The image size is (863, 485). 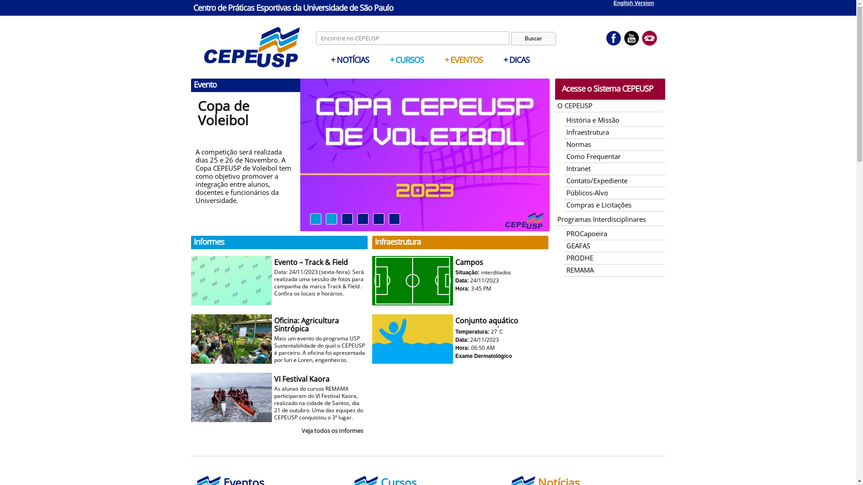 I want to click on Infraestrutura, so click(x=588, y=132).